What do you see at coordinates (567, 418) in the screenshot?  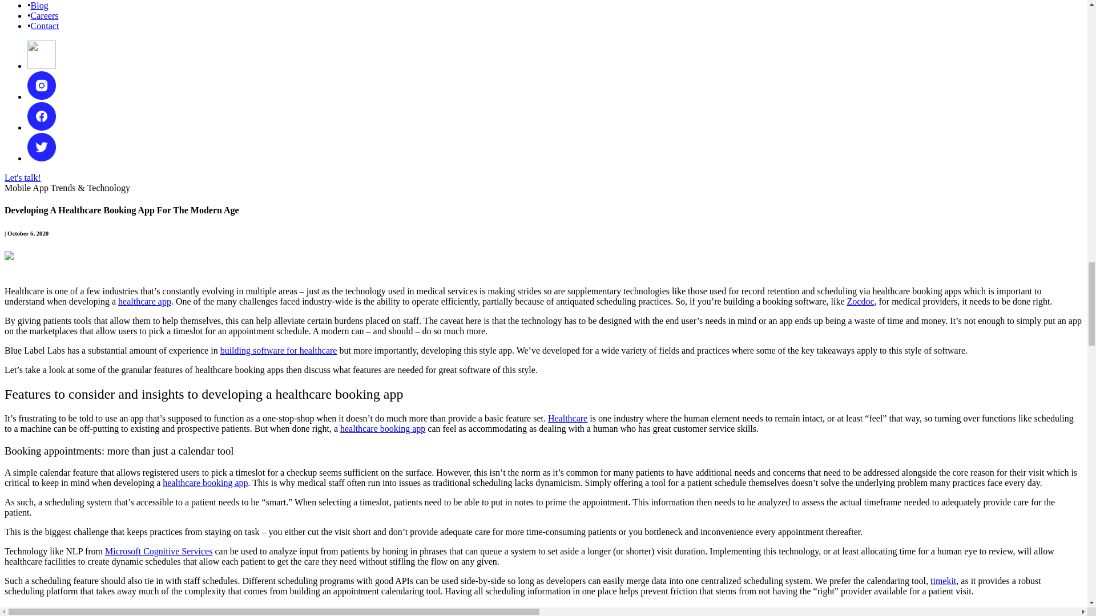 I see `Healthcare` at bounding box center [567, 418].